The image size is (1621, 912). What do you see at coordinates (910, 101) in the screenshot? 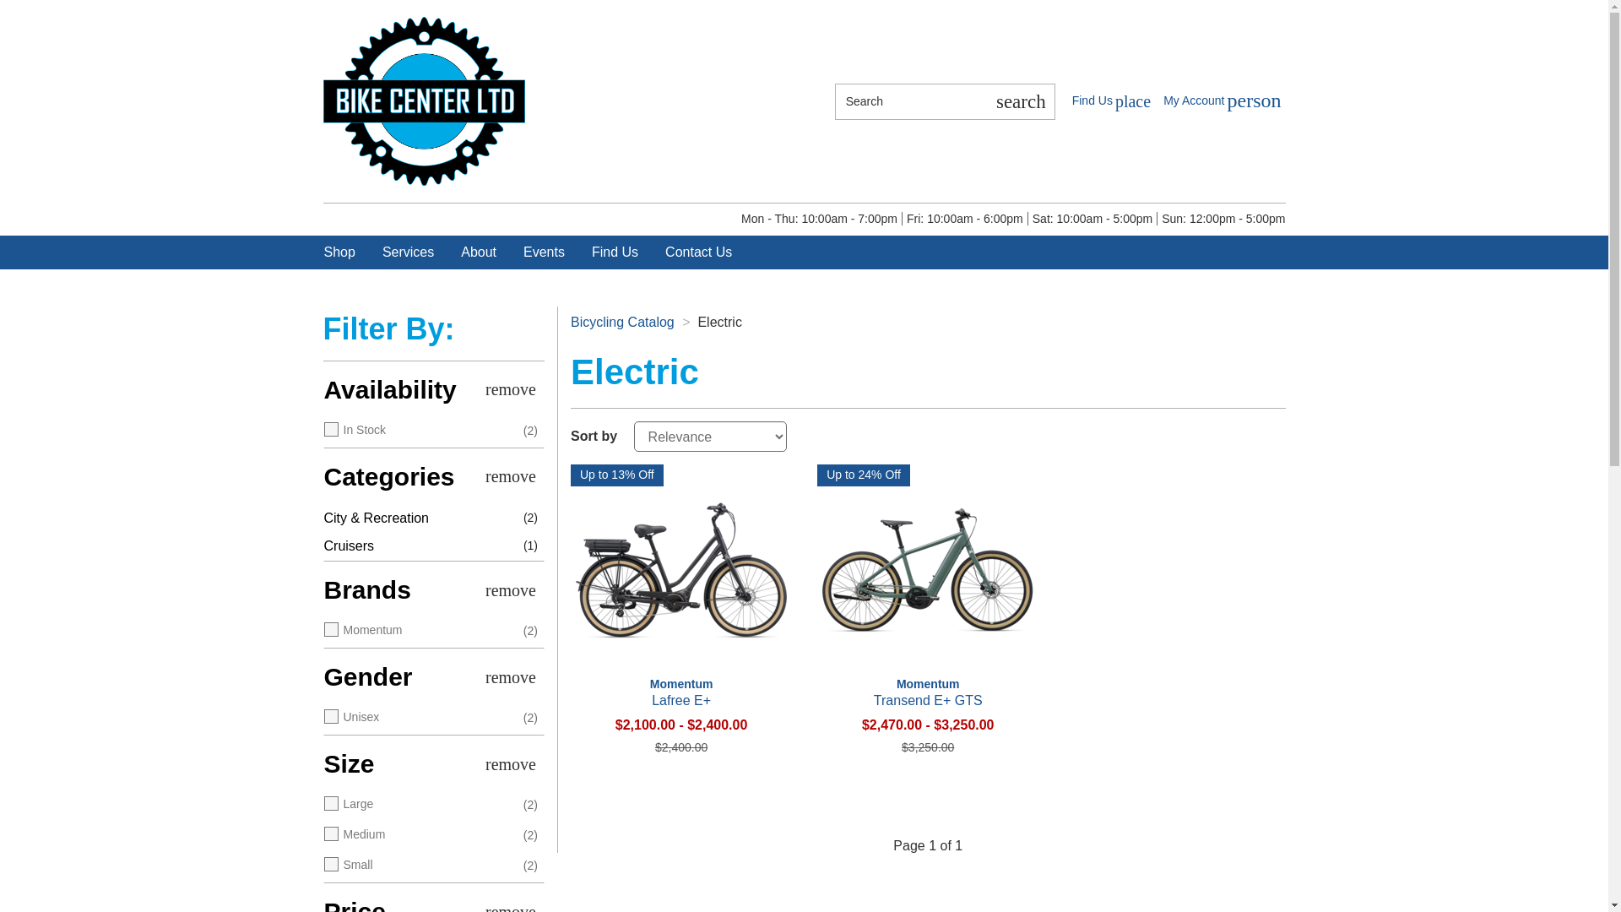
I see `Search` at bounding box center [910, 101].